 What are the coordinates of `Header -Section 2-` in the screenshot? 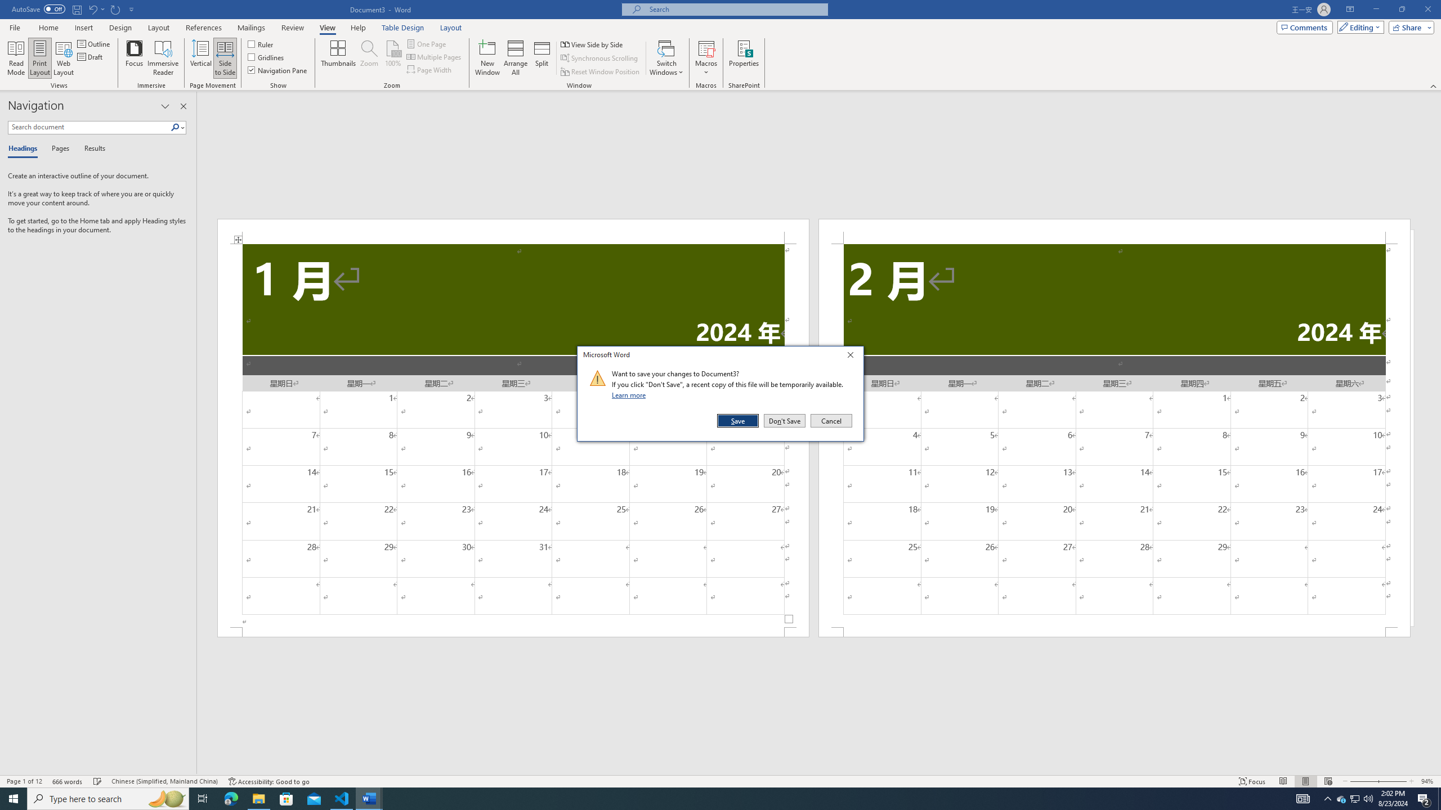 It's located at (1115, 231).